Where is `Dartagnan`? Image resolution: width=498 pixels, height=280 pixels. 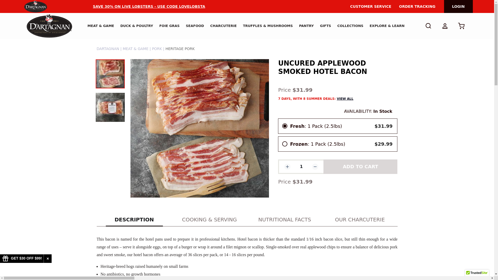 Dartagnan is located at coordinates (36, 6).